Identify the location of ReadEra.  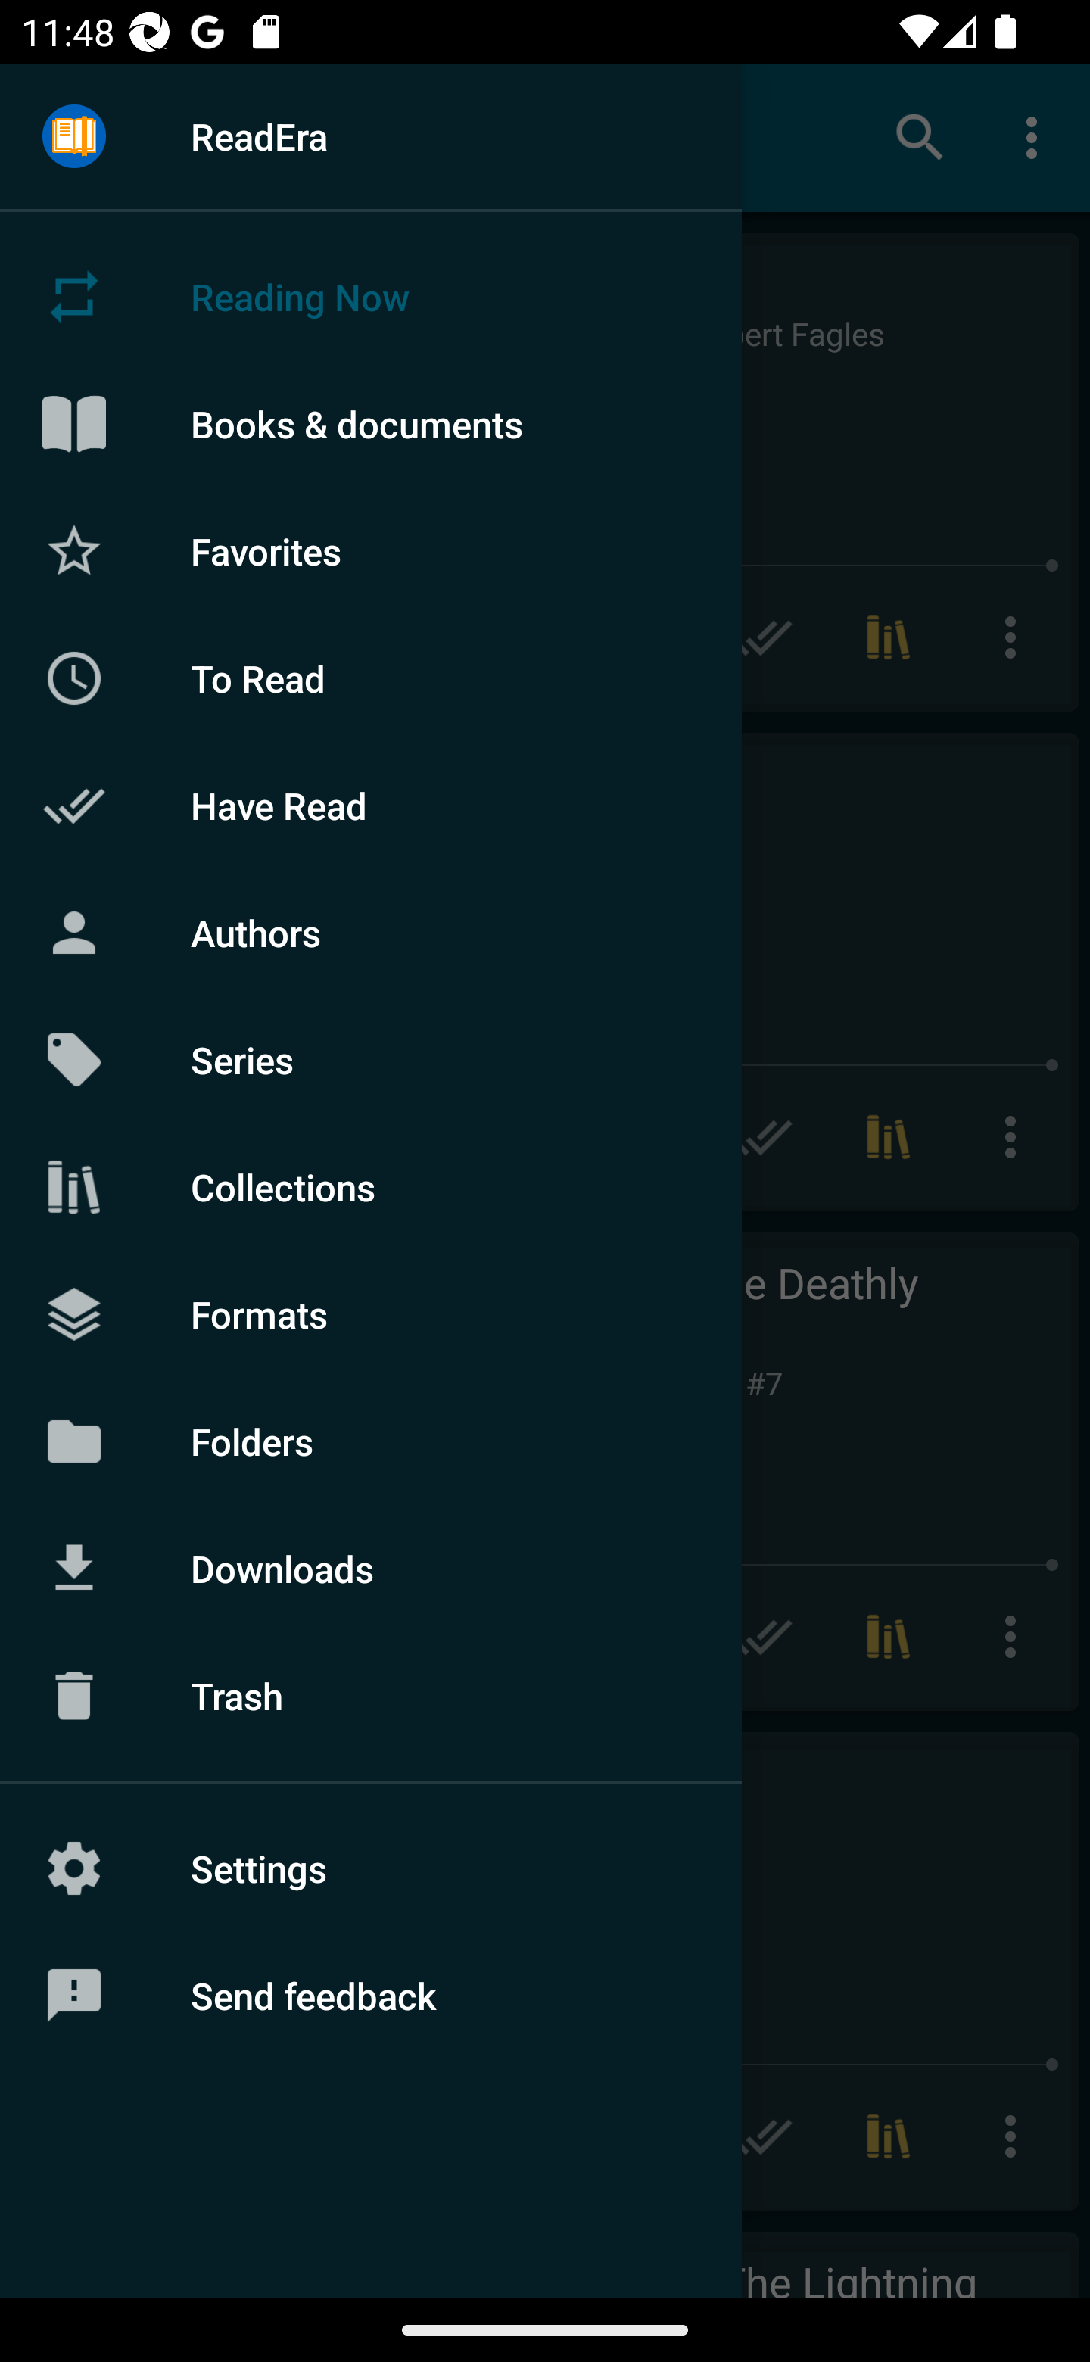
(371, 136).